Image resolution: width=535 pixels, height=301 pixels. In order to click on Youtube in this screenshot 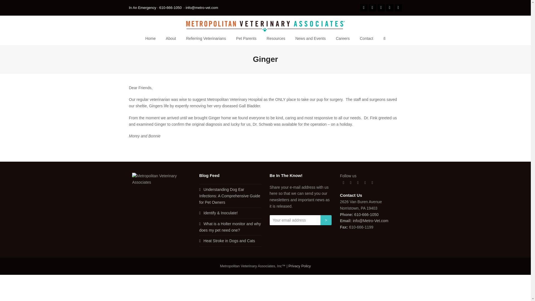, I will do `click(365, 183)`.